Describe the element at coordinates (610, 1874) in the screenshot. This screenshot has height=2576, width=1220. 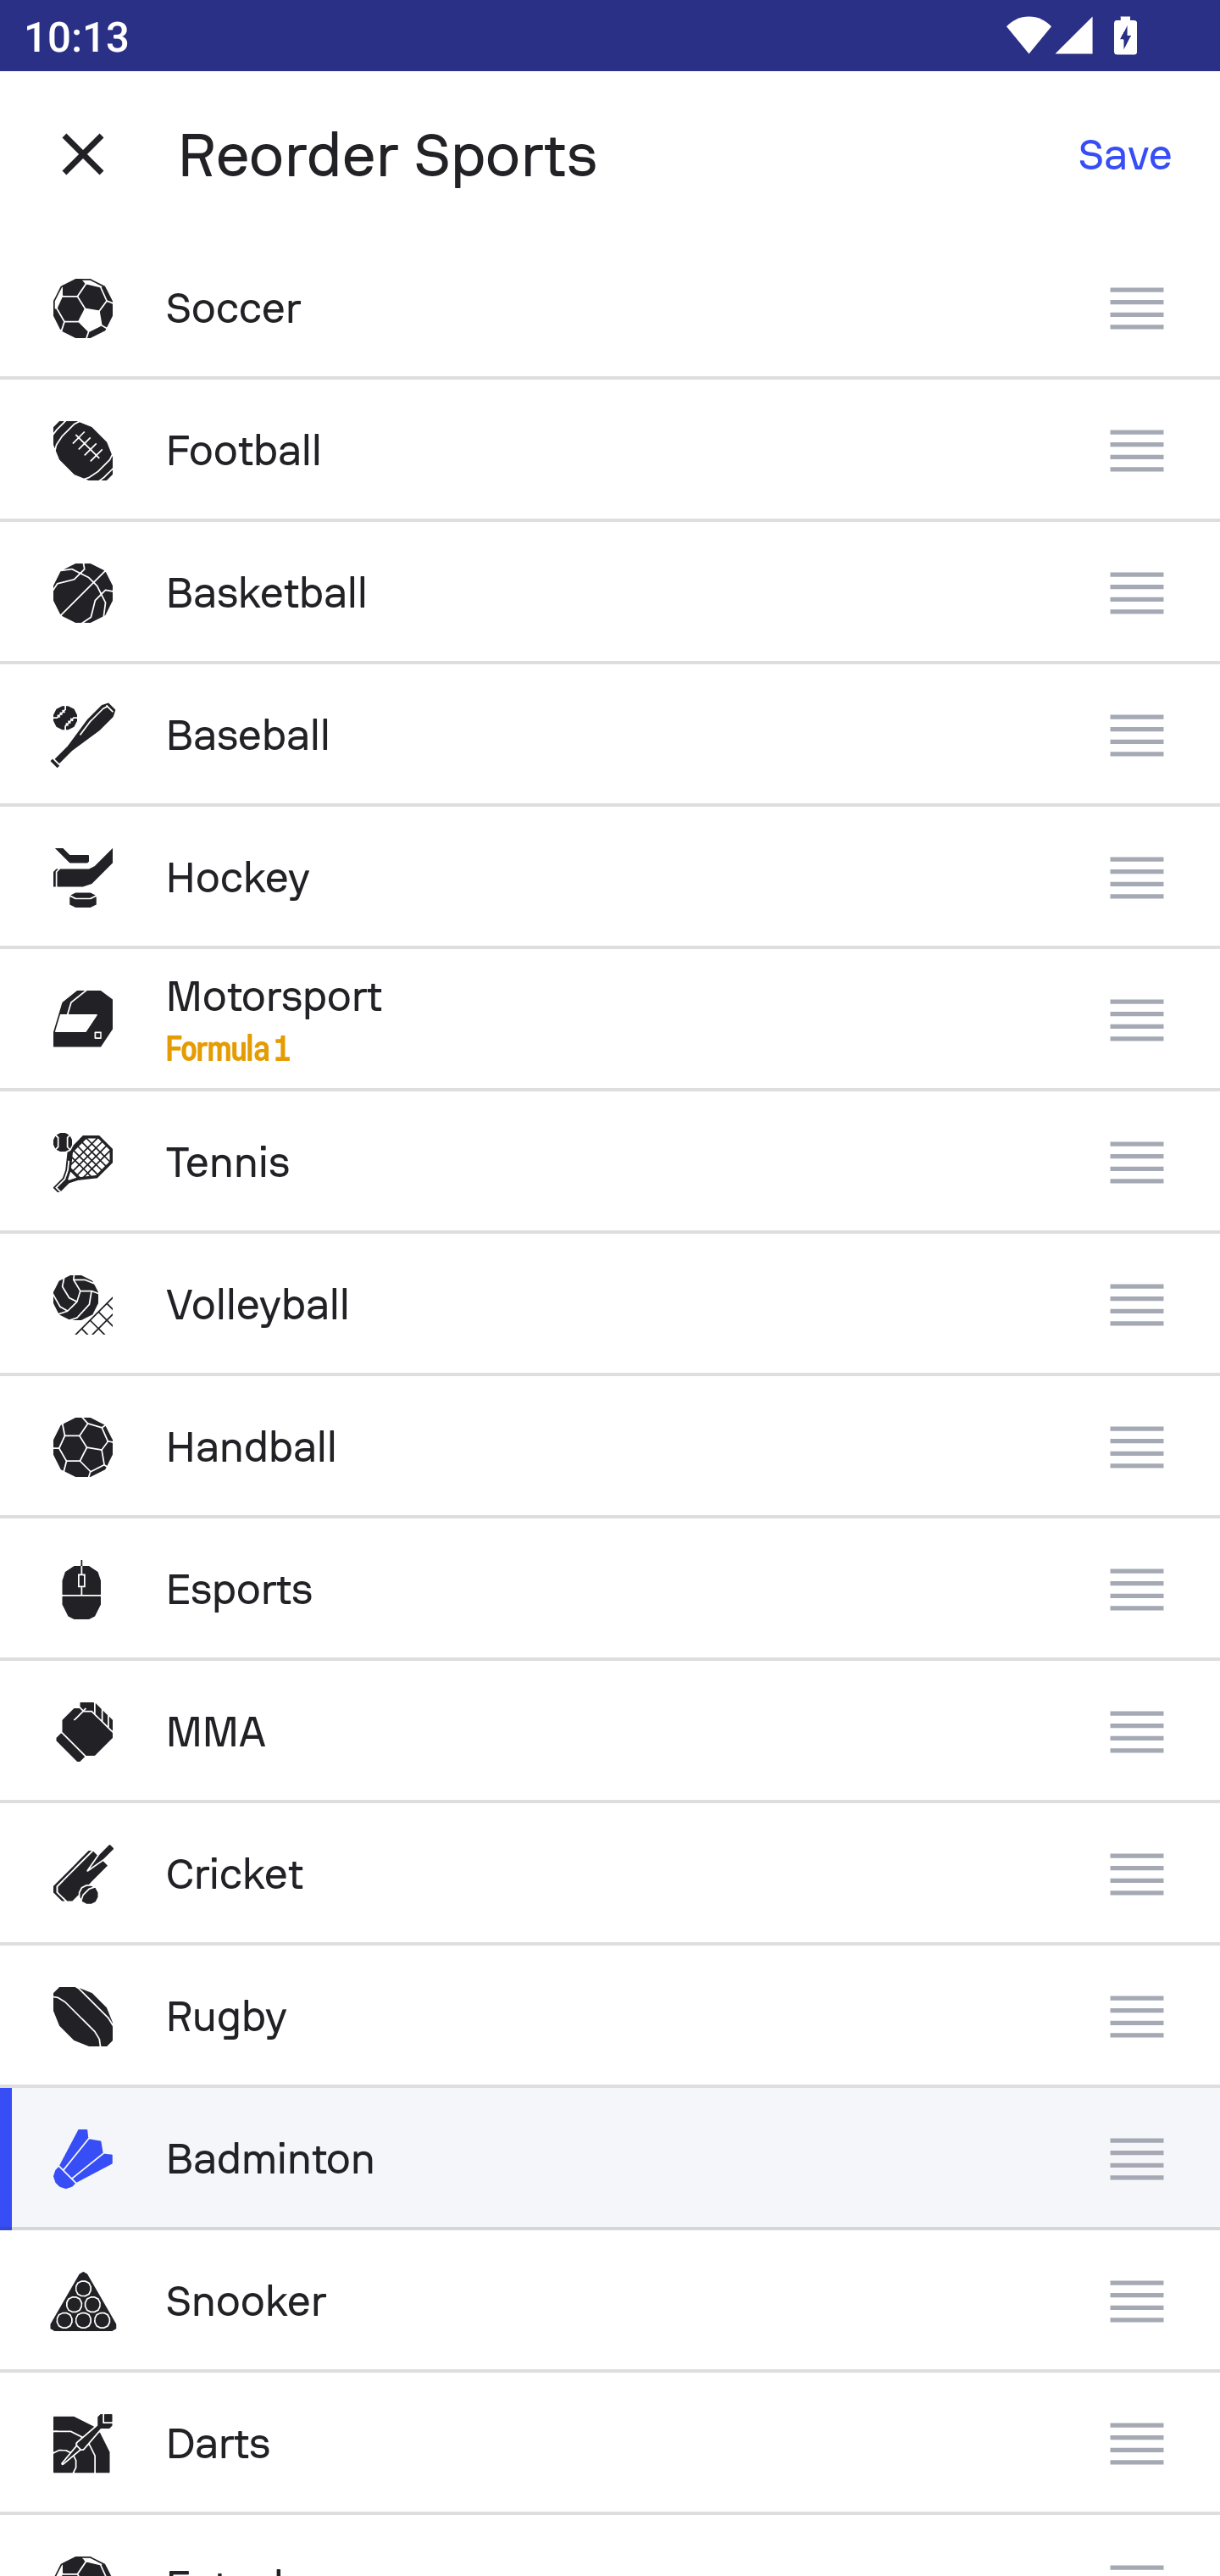
I see `Cricket` at that location.